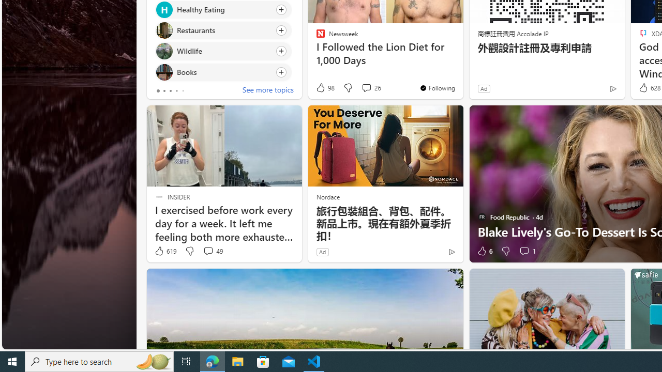 This screenshot has height=372, width=662. Describe the element at coordinates (165, 251) in the screenshot. I see `619 Like` at that location.